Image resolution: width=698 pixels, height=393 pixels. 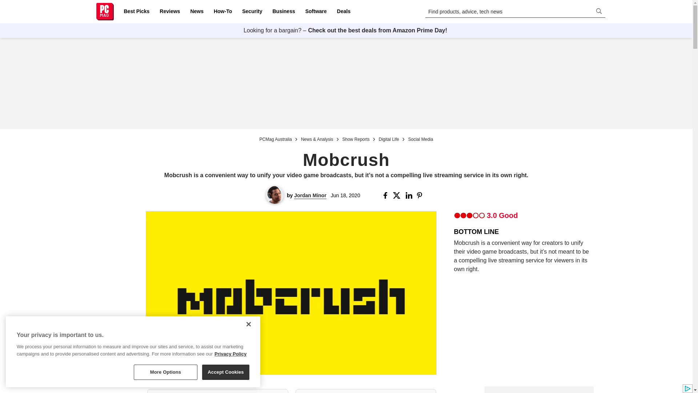 I want to click on Share this Story on X, so click(x=398, y=195).